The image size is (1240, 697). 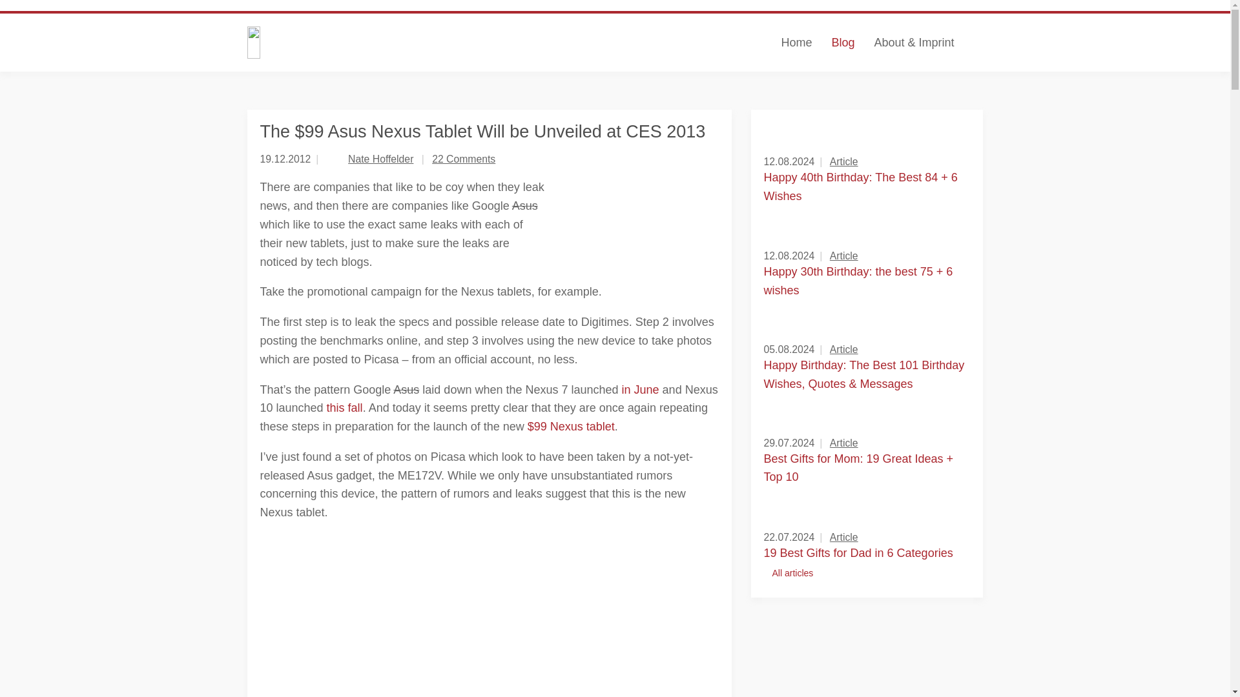 I want to click on Home, so click(x=796, y=43).